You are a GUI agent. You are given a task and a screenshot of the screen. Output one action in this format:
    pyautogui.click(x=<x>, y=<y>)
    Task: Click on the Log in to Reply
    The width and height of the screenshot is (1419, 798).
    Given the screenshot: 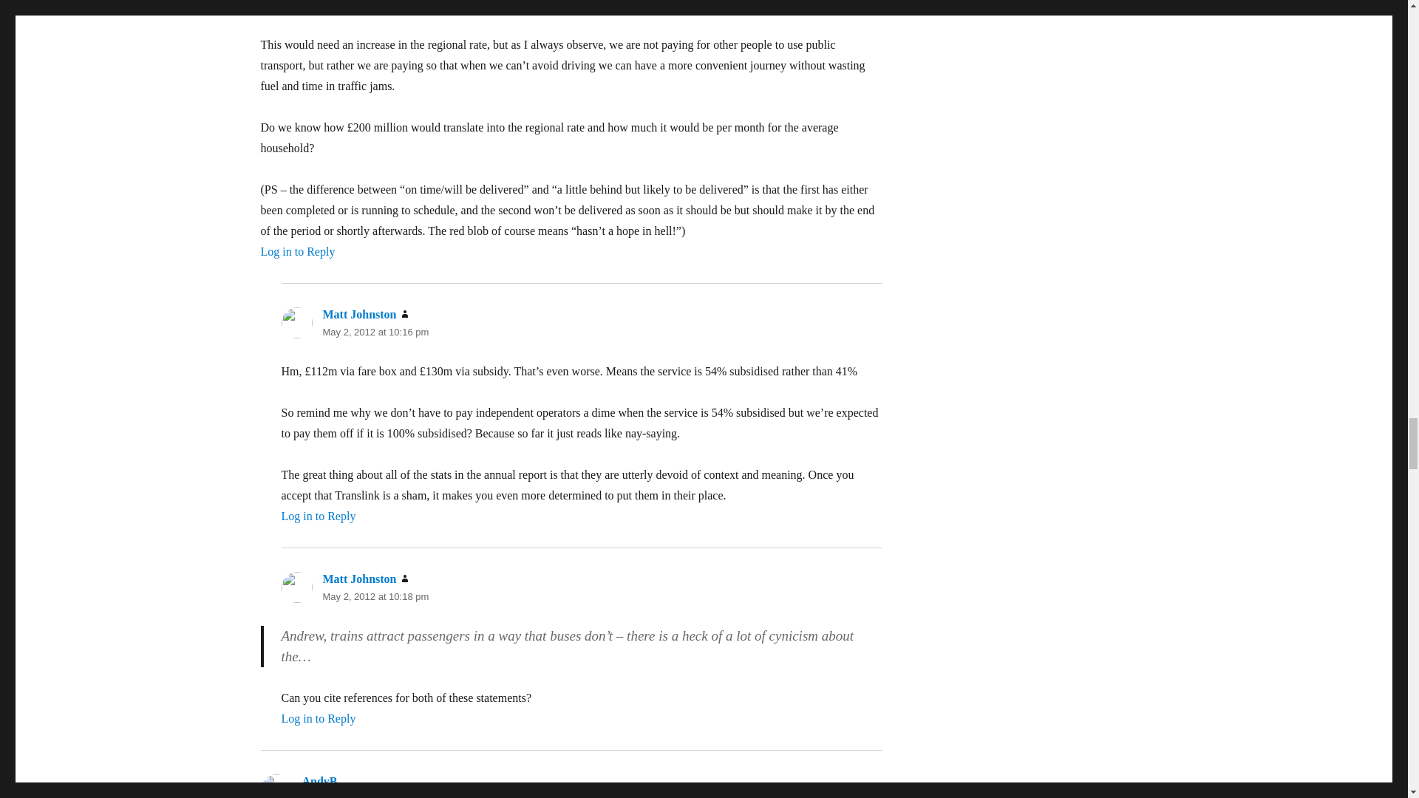 What is the action you would take?
    pyautogui.click(x=318, y=718)
    